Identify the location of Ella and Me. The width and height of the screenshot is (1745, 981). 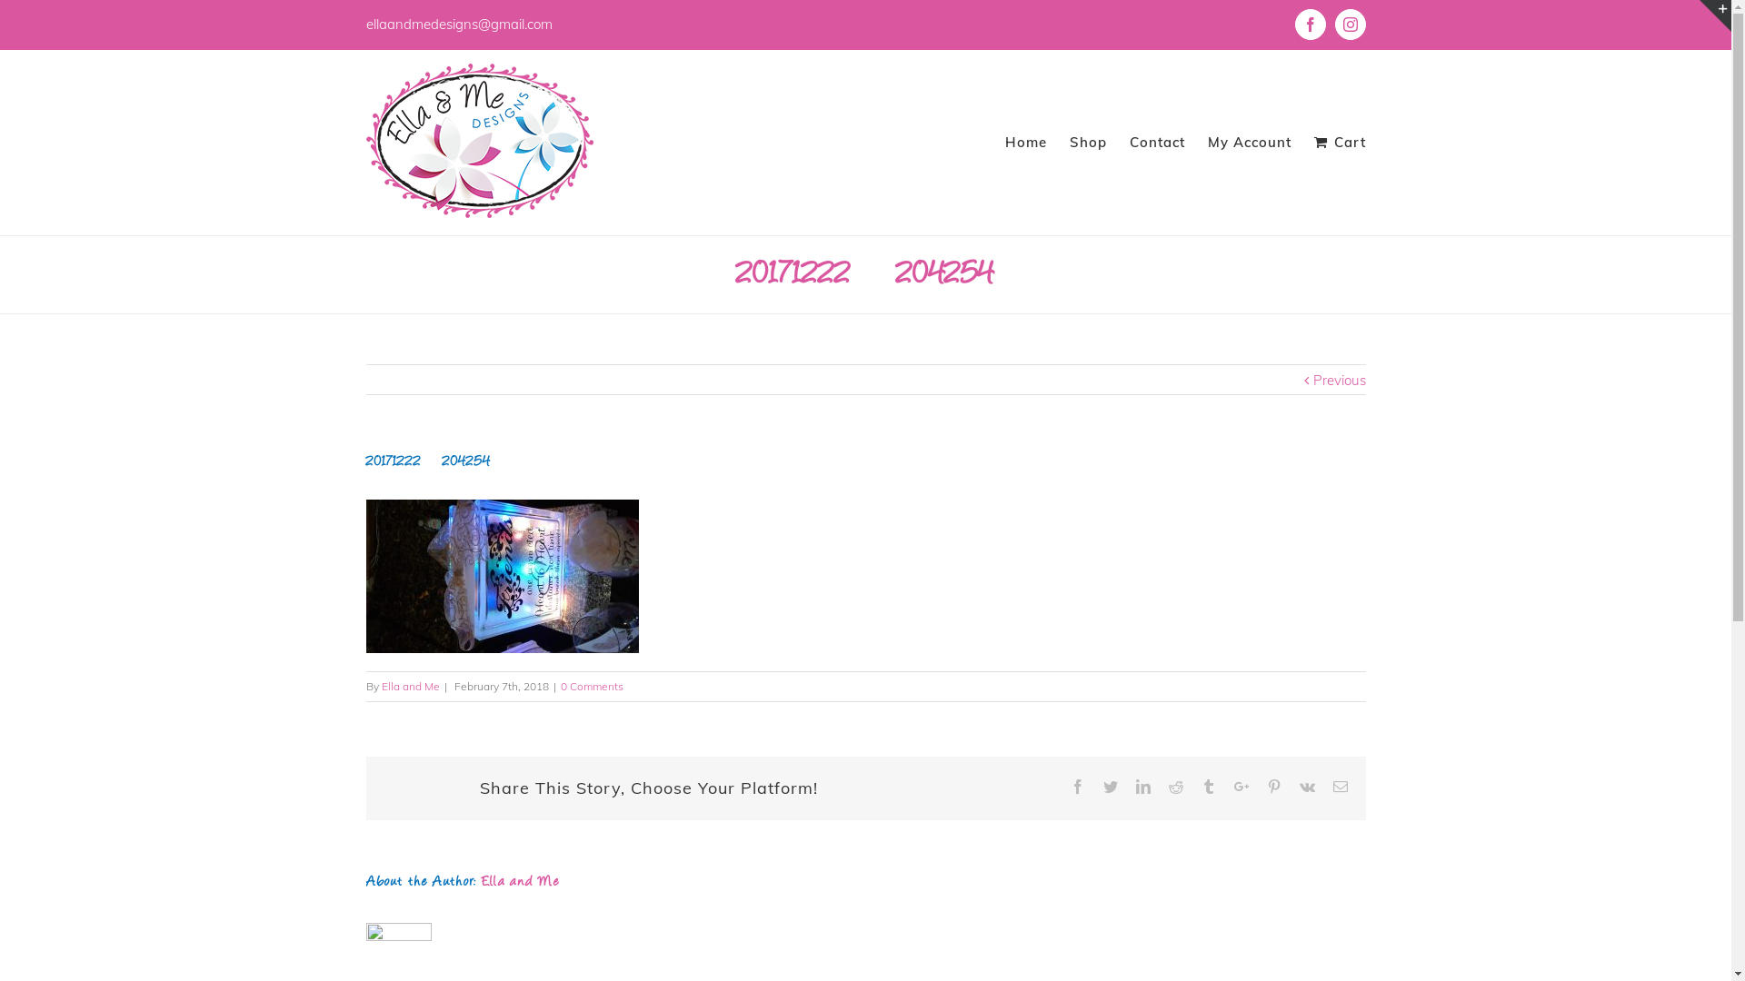
(520, 883).